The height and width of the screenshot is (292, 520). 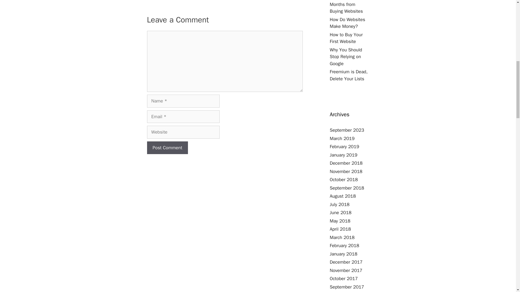 What do you see at coordinates (344, 180) in the screenshot?
I see `October 2018` at bounding box center [344, 180].